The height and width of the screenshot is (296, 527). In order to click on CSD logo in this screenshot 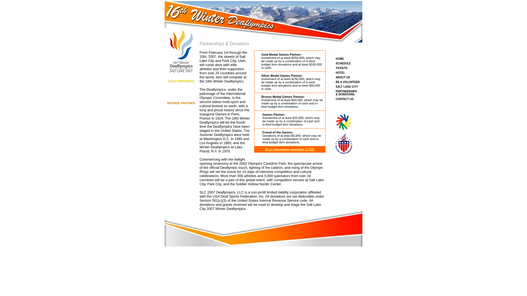, I will do `click(181, 84)`.